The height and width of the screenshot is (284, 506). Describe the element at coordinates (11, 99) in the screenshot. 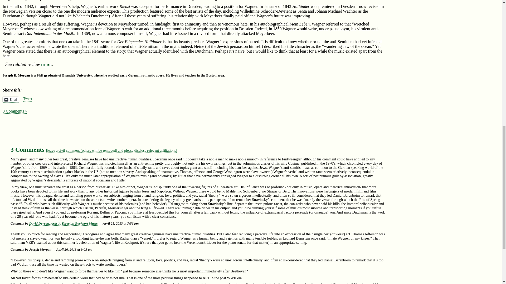

I see `Click to email a link to a friend` at that location.